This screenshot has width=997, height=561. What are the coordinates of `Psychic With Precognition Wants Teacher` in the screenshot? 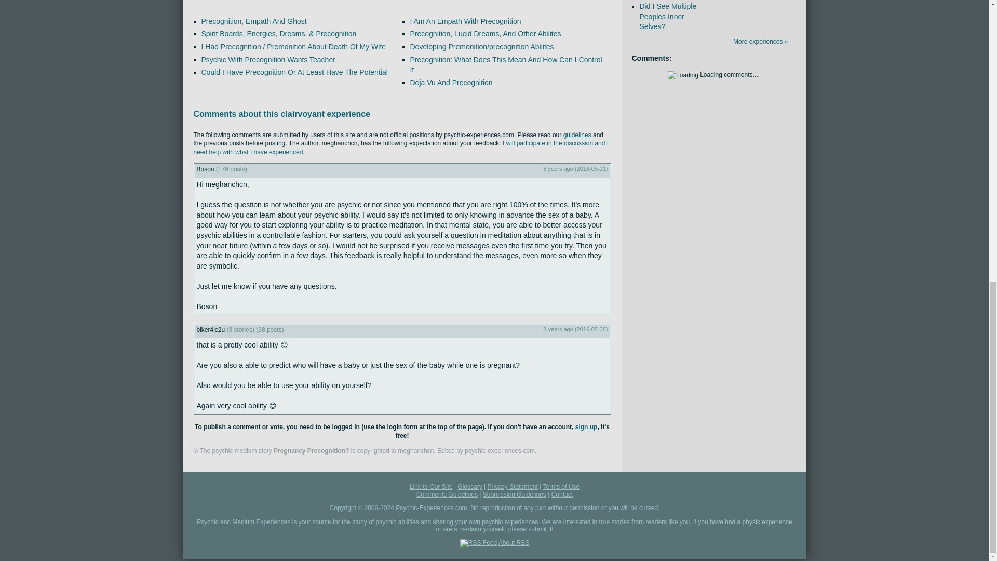 It's located at (268, 59).